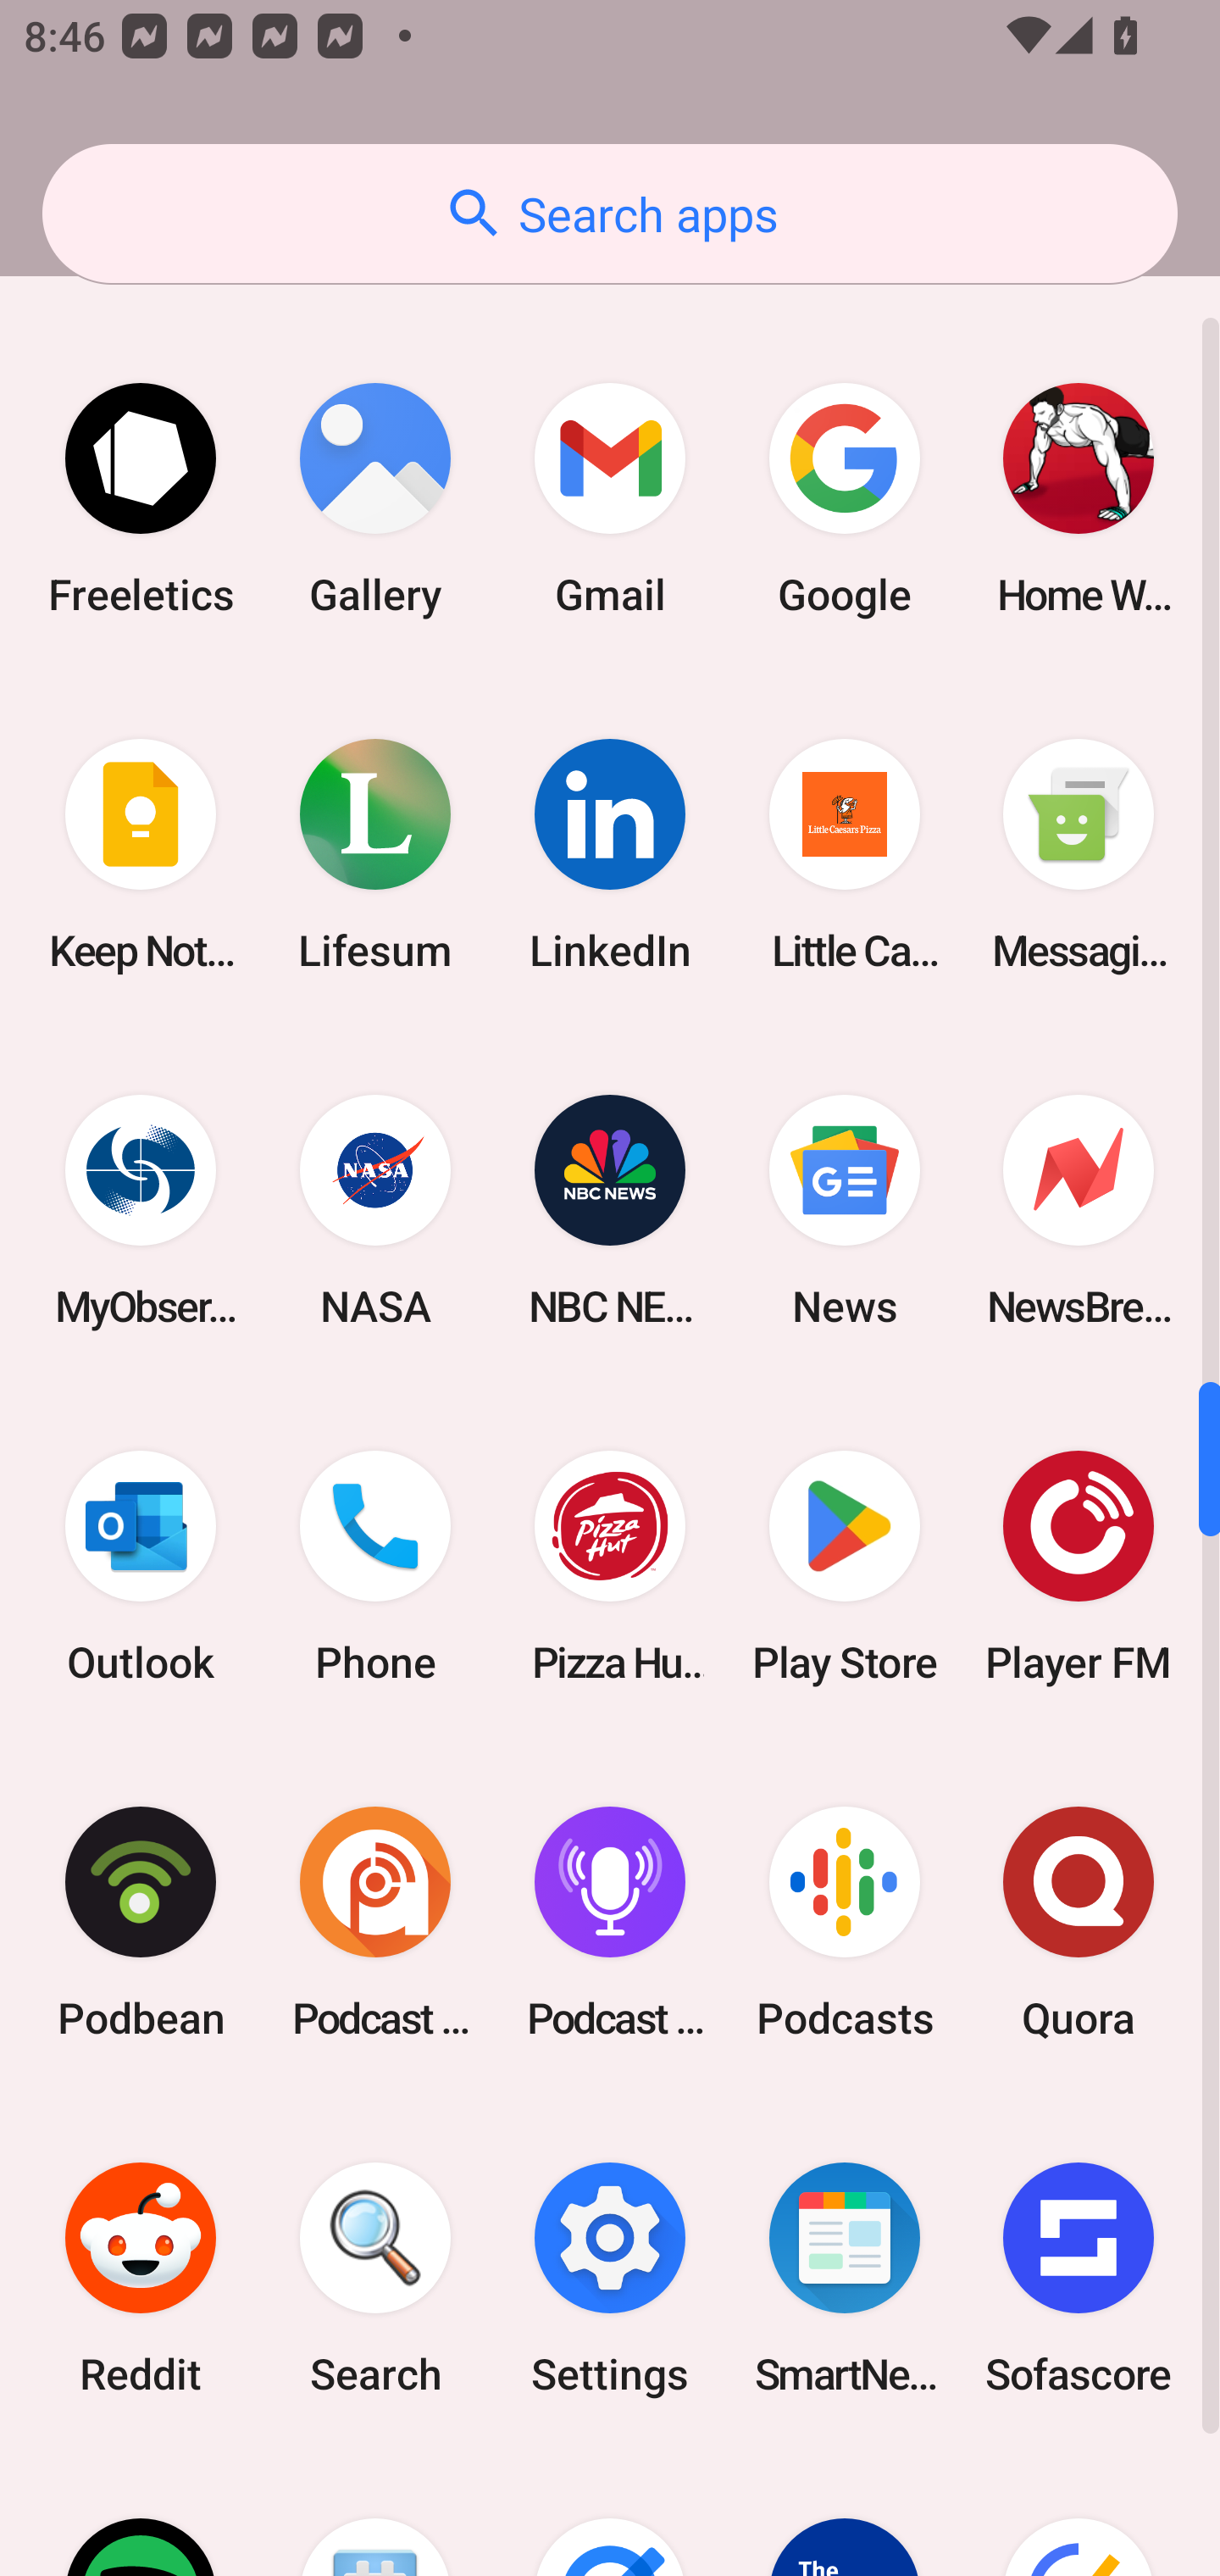 The image size is (1220, 2576). Describe the element at coordinates (610, 855) in the screenshot. I see `LinkedIn` at that location.